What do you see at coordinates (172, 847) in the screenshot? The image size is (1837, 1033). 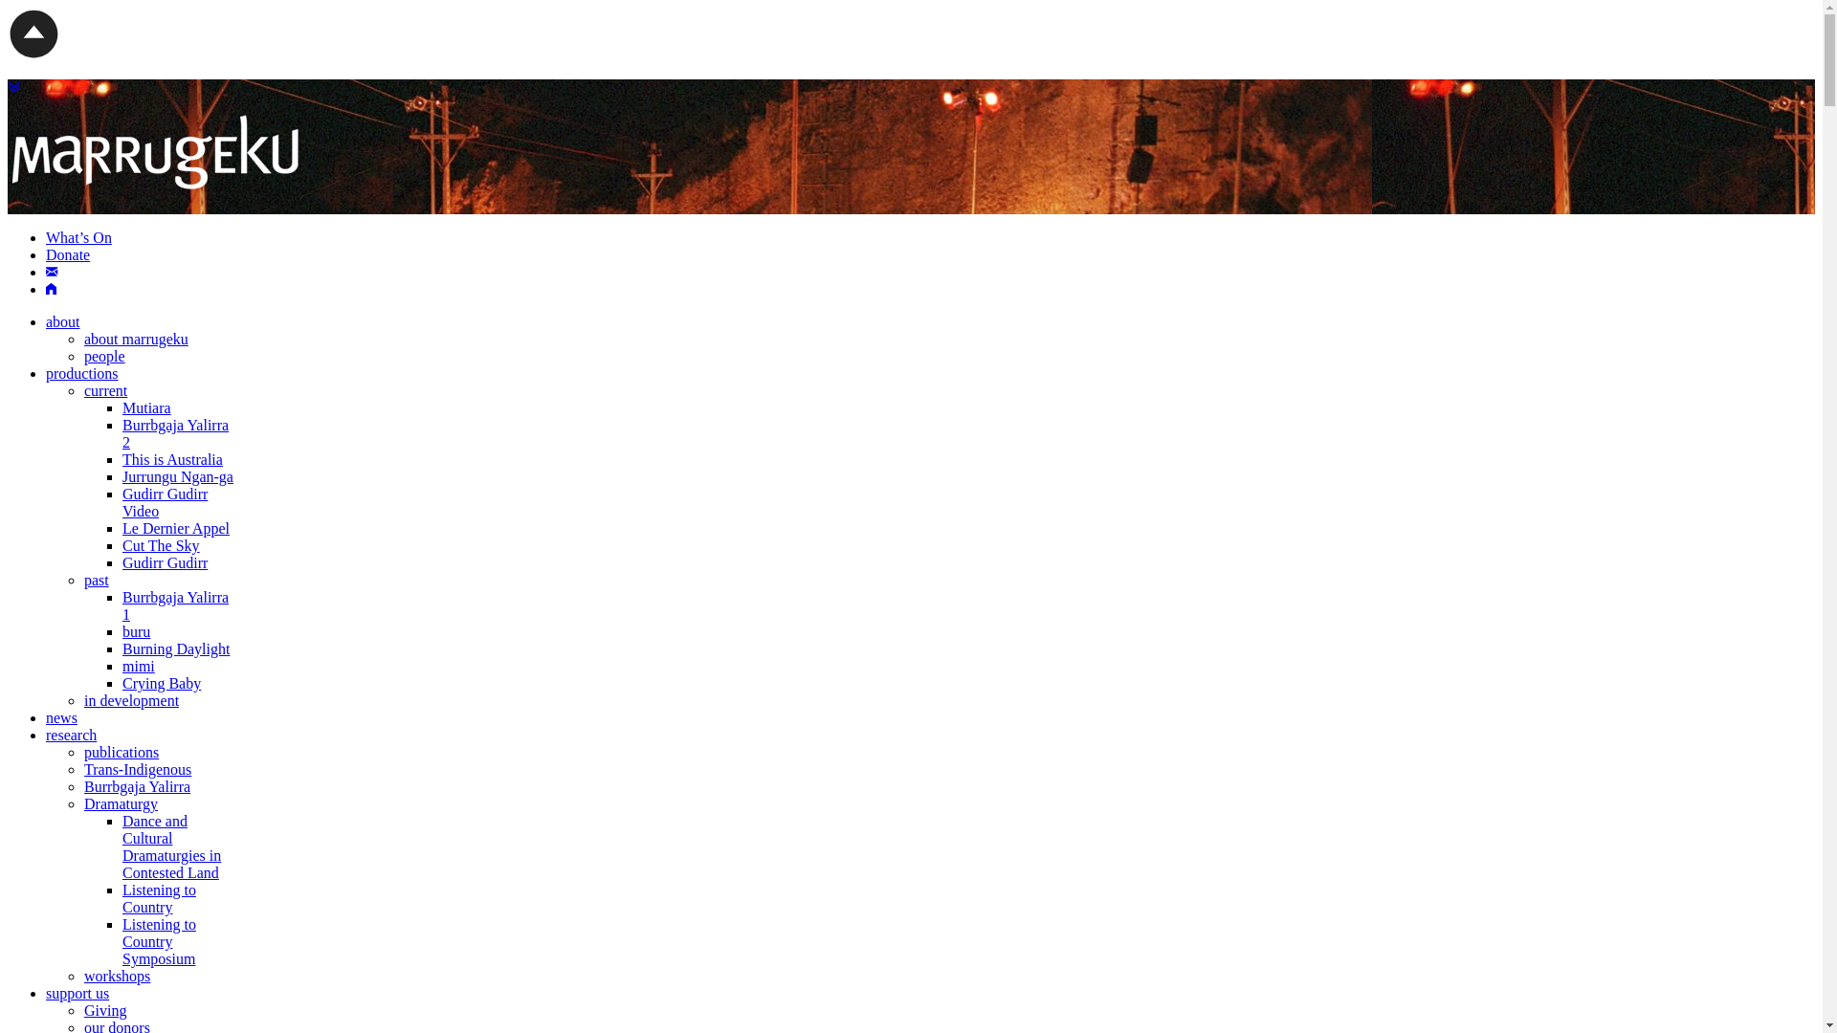 I see `Dance and Cultural Dramaturgies in Contested Land` at bounding box center [172, 847].